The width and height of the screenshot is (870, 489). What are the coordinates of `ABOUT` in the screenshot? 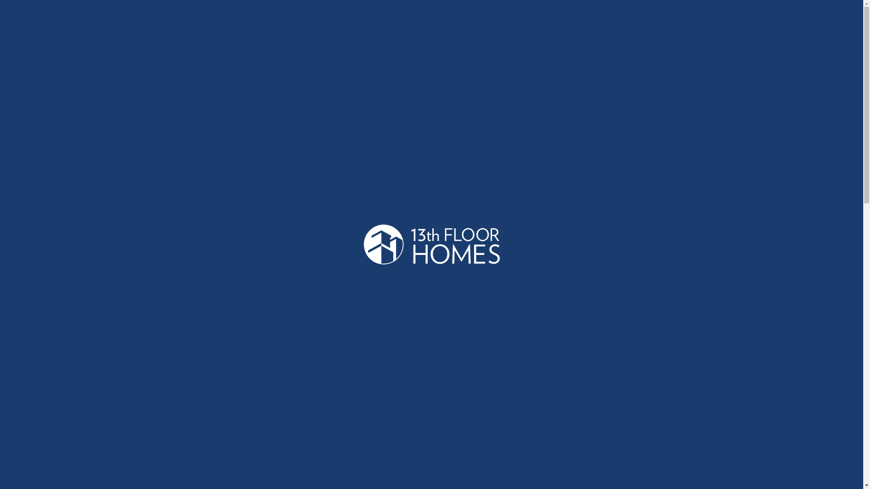 It's located at (469, 27).